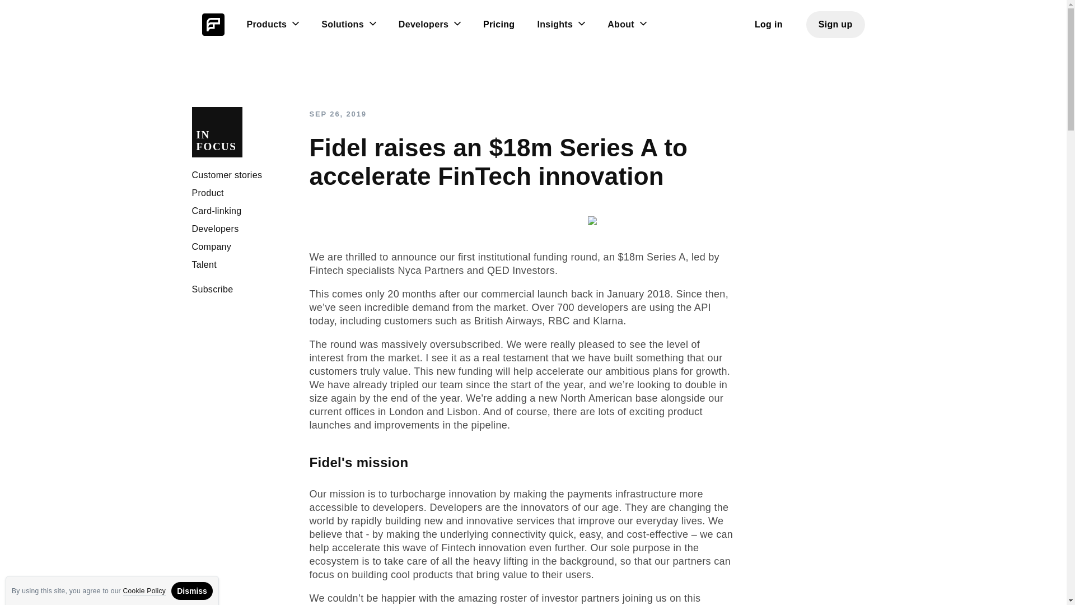  I want to click on Product, so click(207, 193).